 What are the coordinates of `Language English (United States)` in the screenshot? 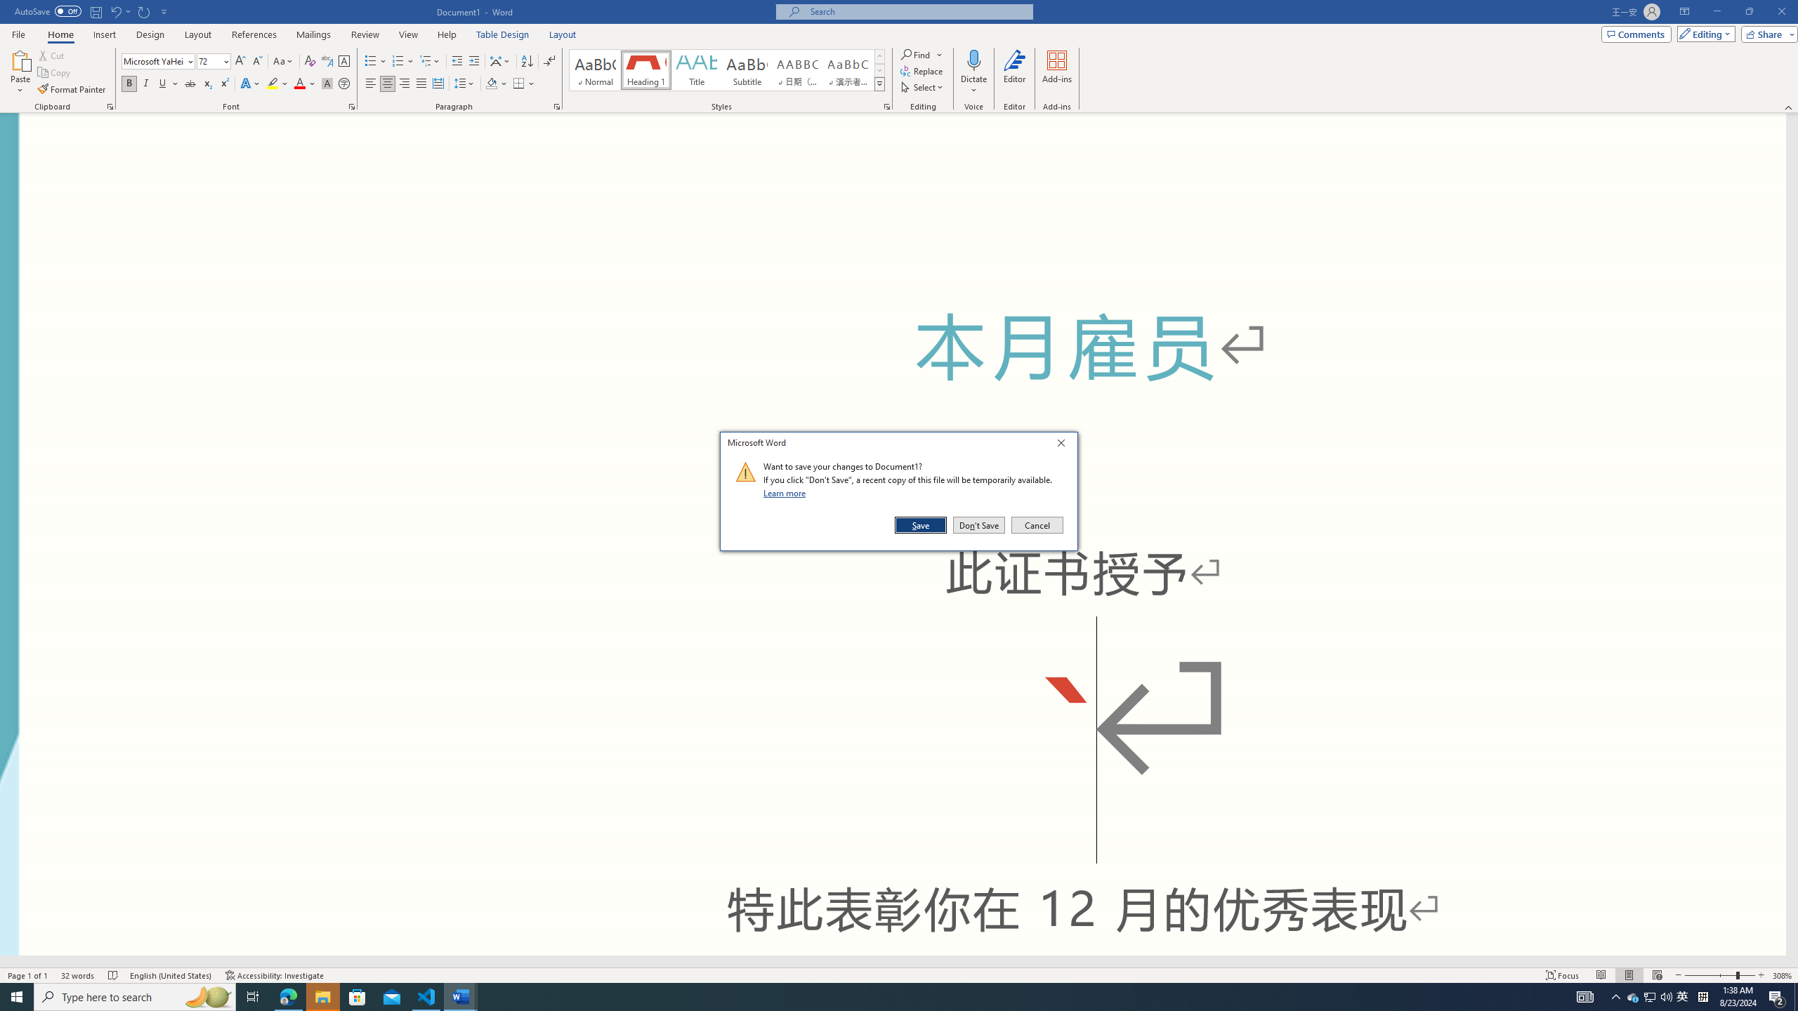 It's located at (171, 975).